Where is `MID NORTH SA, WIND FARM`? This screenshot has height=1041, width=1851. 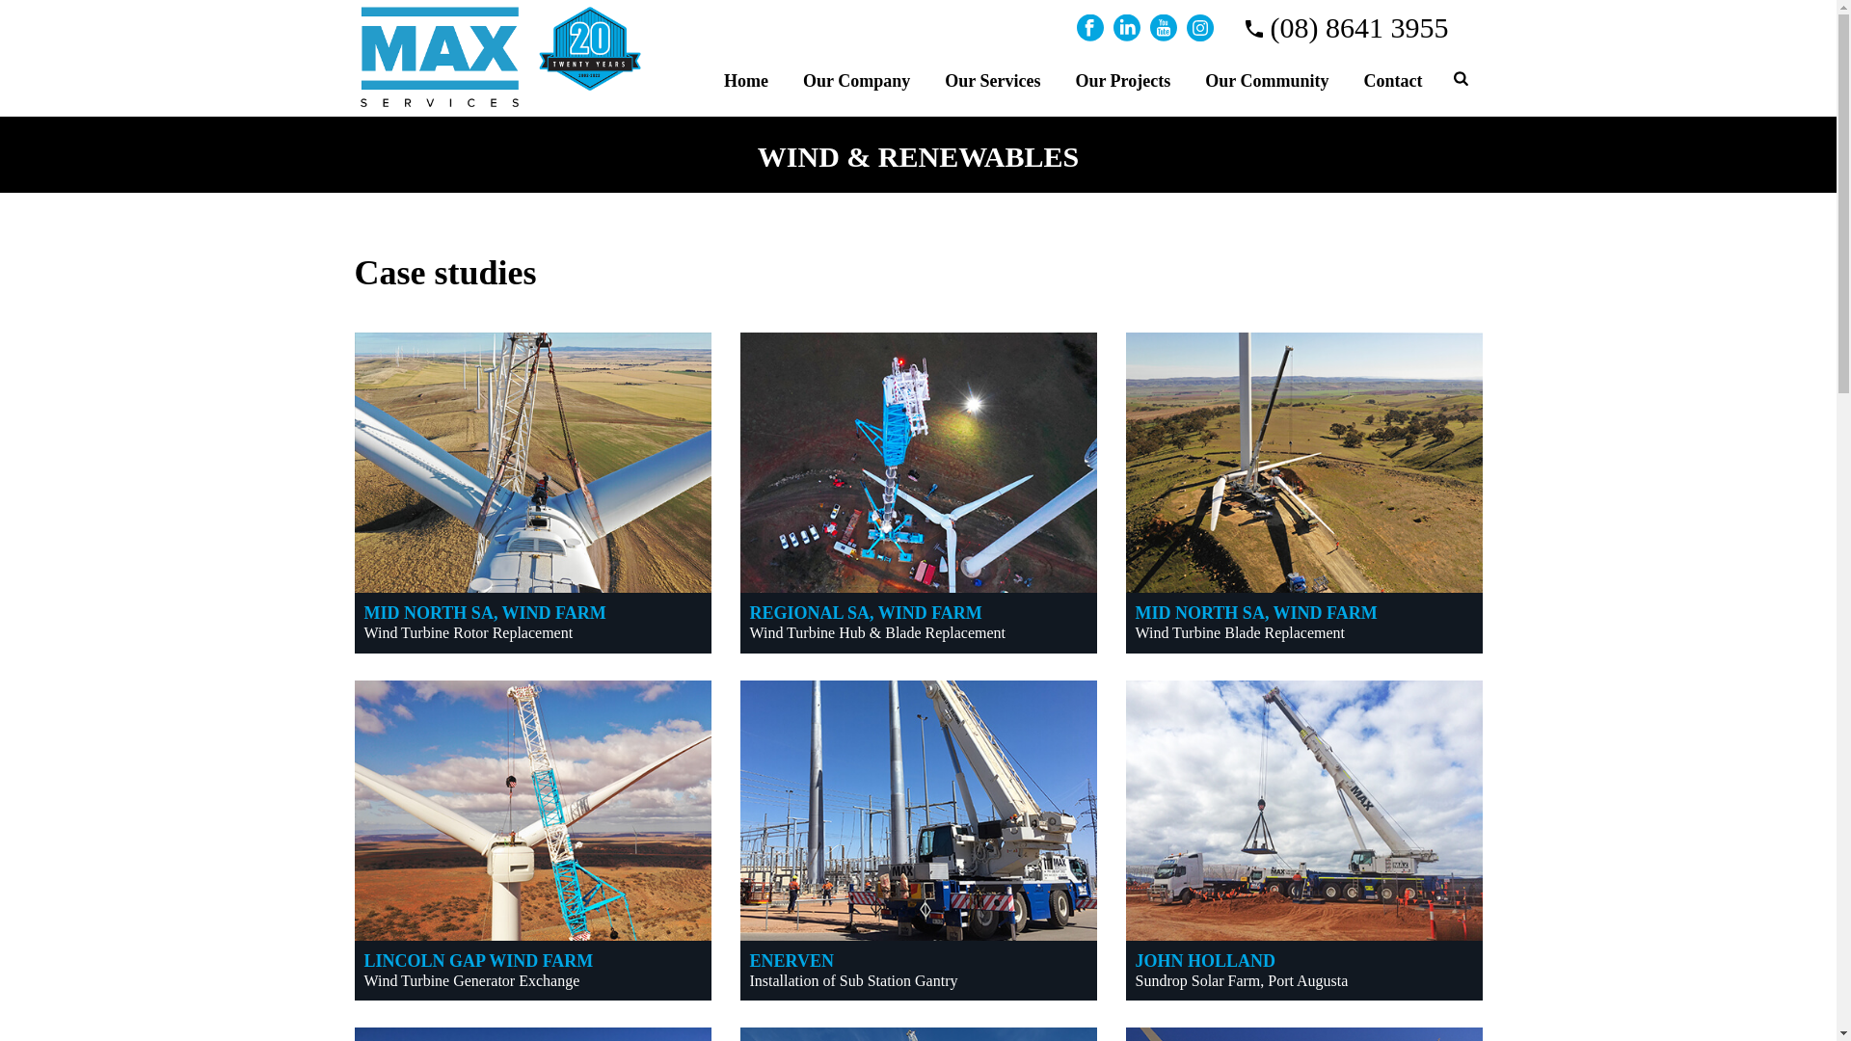
MID NORTH SA, WIND FARM is located at coordinates (1257, 613).